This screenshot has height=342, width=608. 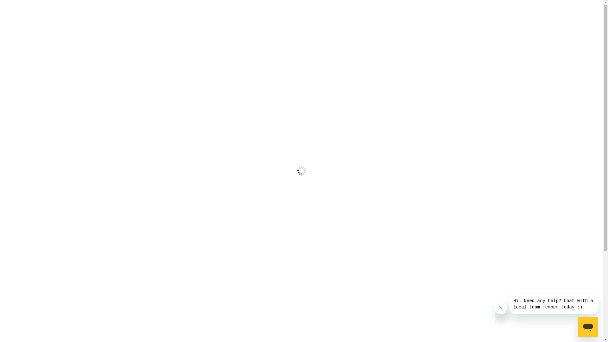 I want to click on Protection Cases, so click(x=339, y=329).